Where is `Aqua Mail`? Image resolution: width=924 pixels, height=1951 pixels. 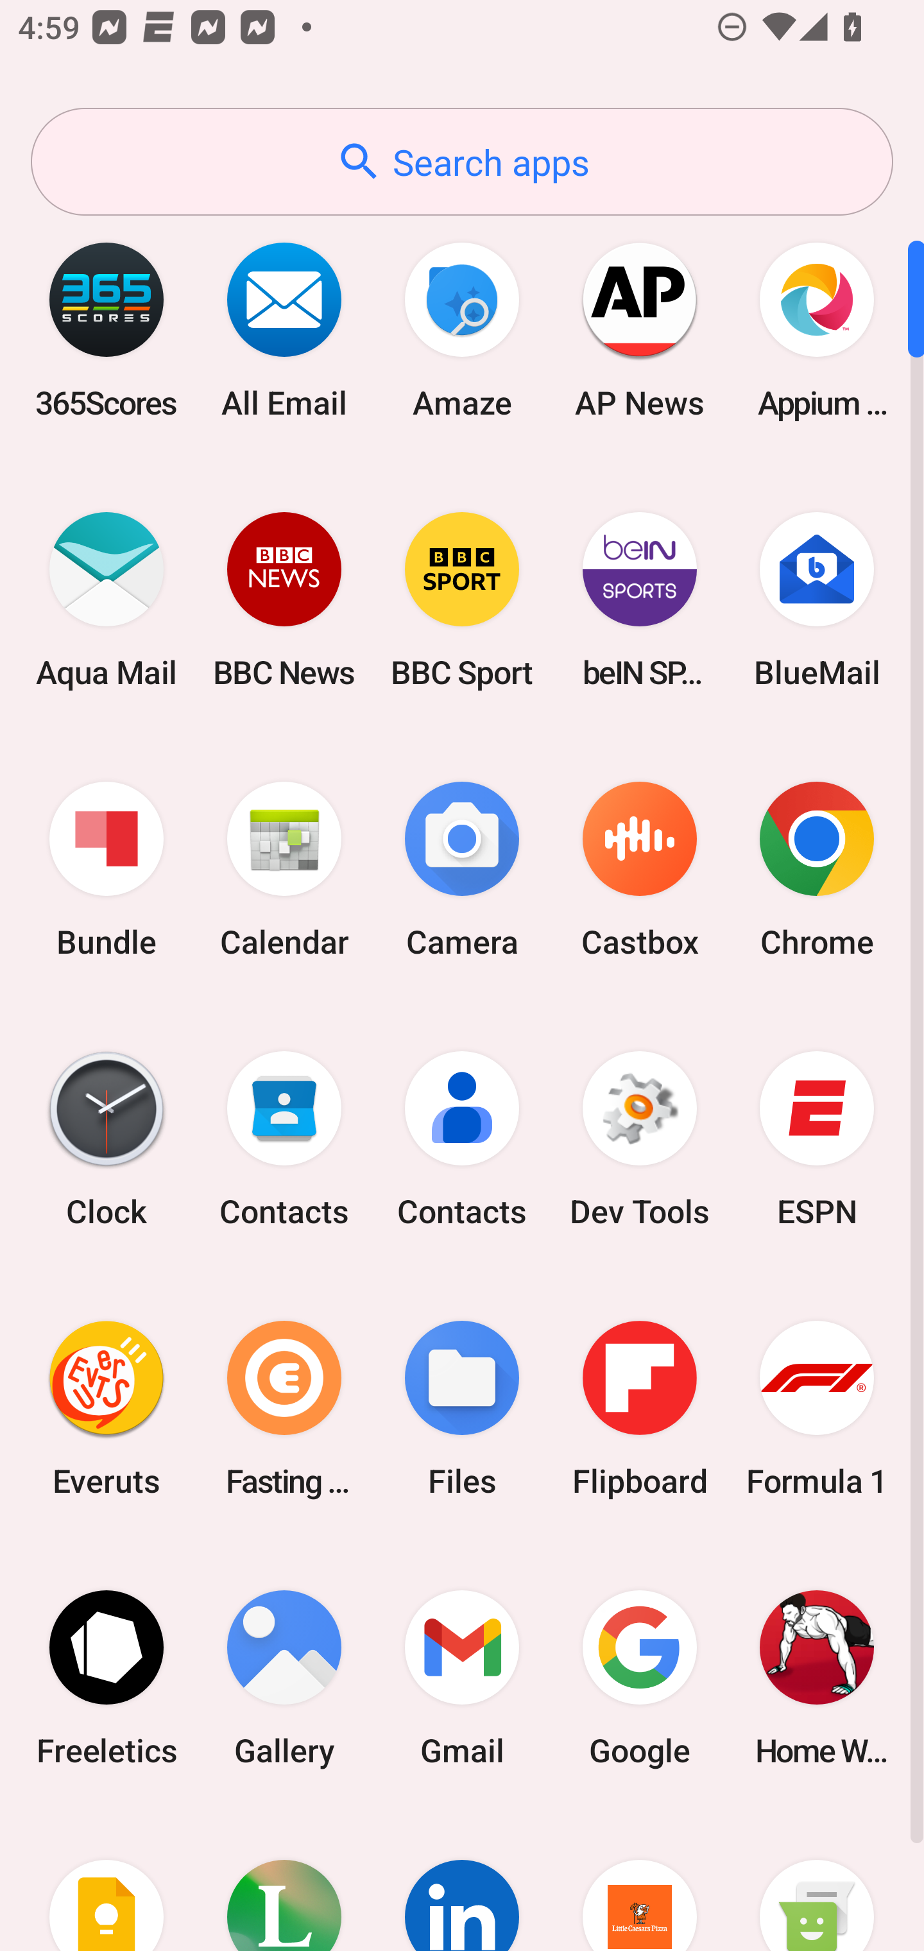 Aqua Mail is located at coordinates (107, 599).